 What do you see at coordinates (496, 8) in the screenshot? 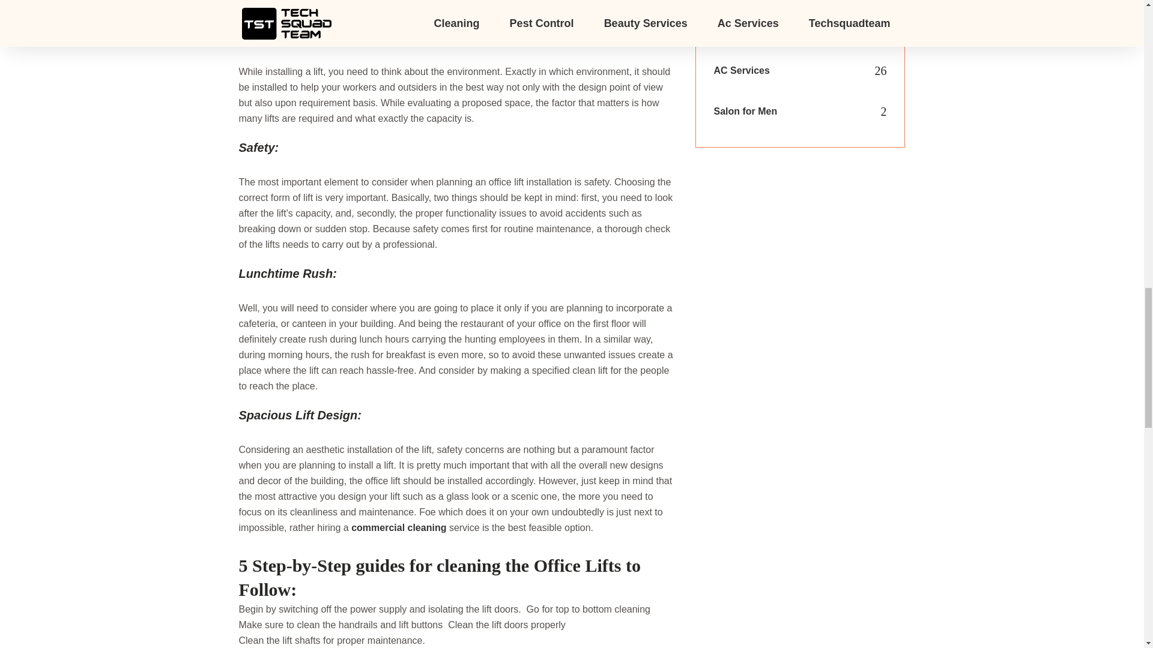
I see `commercial cleaning services` at bounding box center [496, 8].